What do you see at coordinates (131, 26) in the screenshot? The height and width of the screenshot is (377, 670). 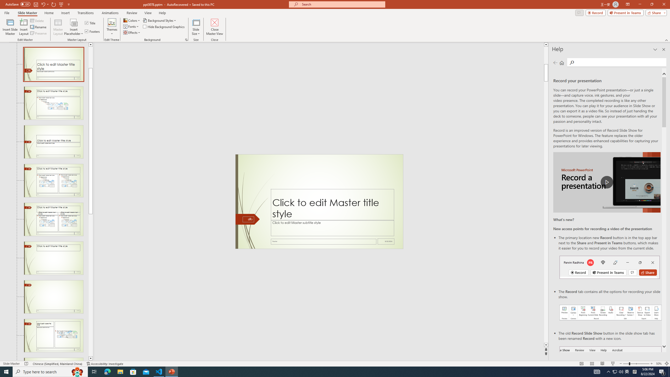 I see `Fonts` at bounding box center [131, 26].